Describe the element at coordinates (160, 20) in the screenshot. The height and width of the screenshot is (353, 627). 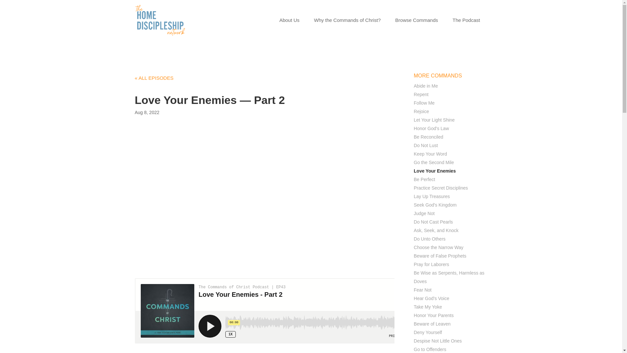
I see `Group 1` at that location.